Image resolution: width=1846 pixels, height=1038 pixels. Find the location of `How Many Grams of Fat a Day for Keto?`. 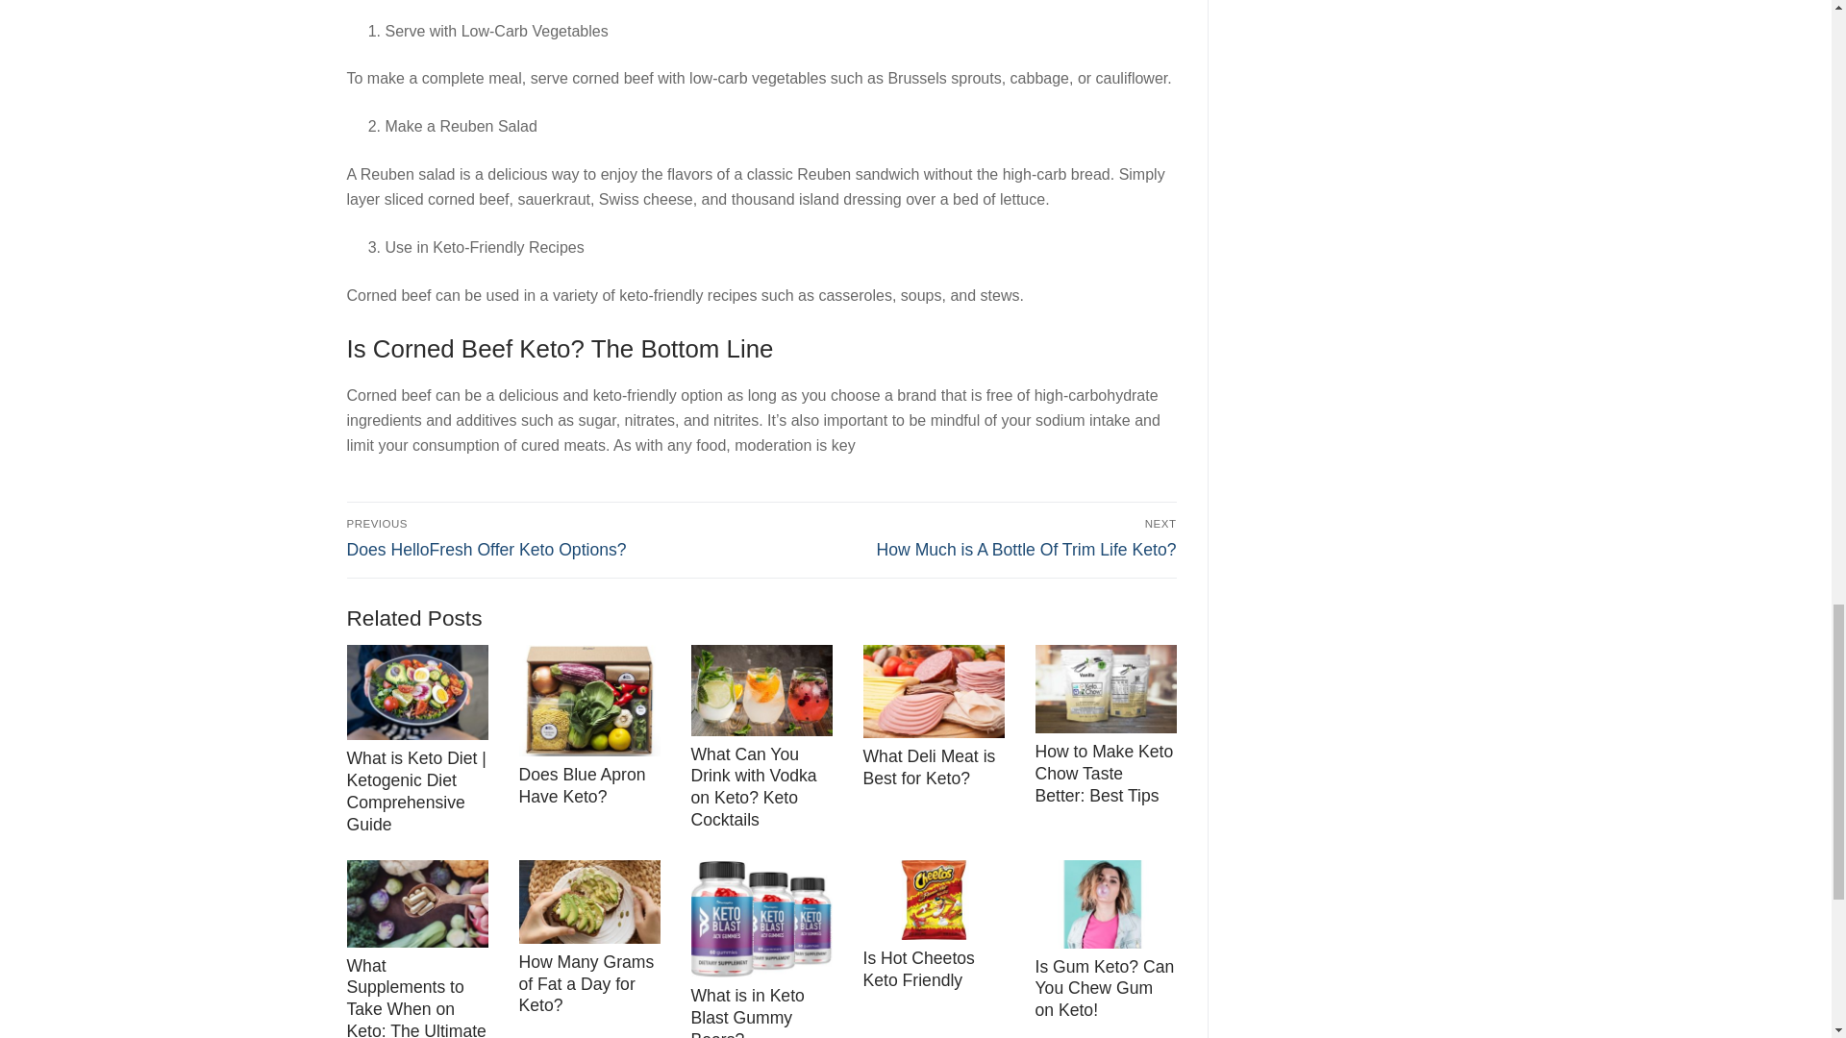

How Many Grams of Fat a Day for Keto? is located at coordinates (753, 788).